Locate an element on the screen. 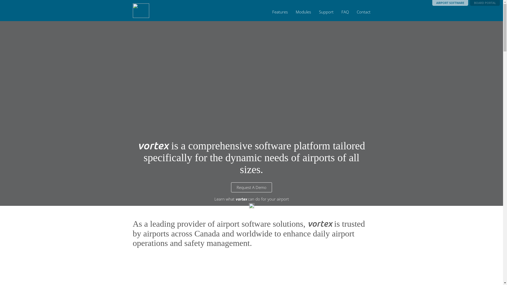  AIRPORT SOFTWARE is located at coordinates (450, 3).